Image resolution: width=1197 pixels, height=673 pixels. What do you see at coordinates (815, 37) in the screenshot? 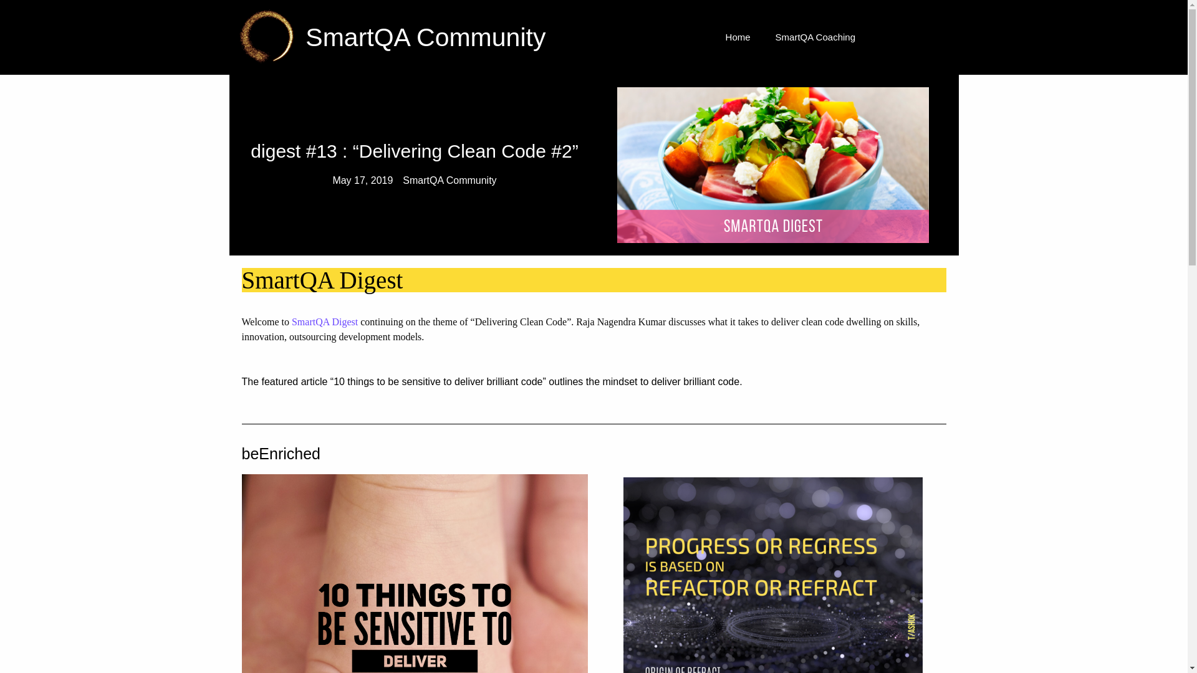
I see `SmartQA Coaching` at bounding box center [815, 37].